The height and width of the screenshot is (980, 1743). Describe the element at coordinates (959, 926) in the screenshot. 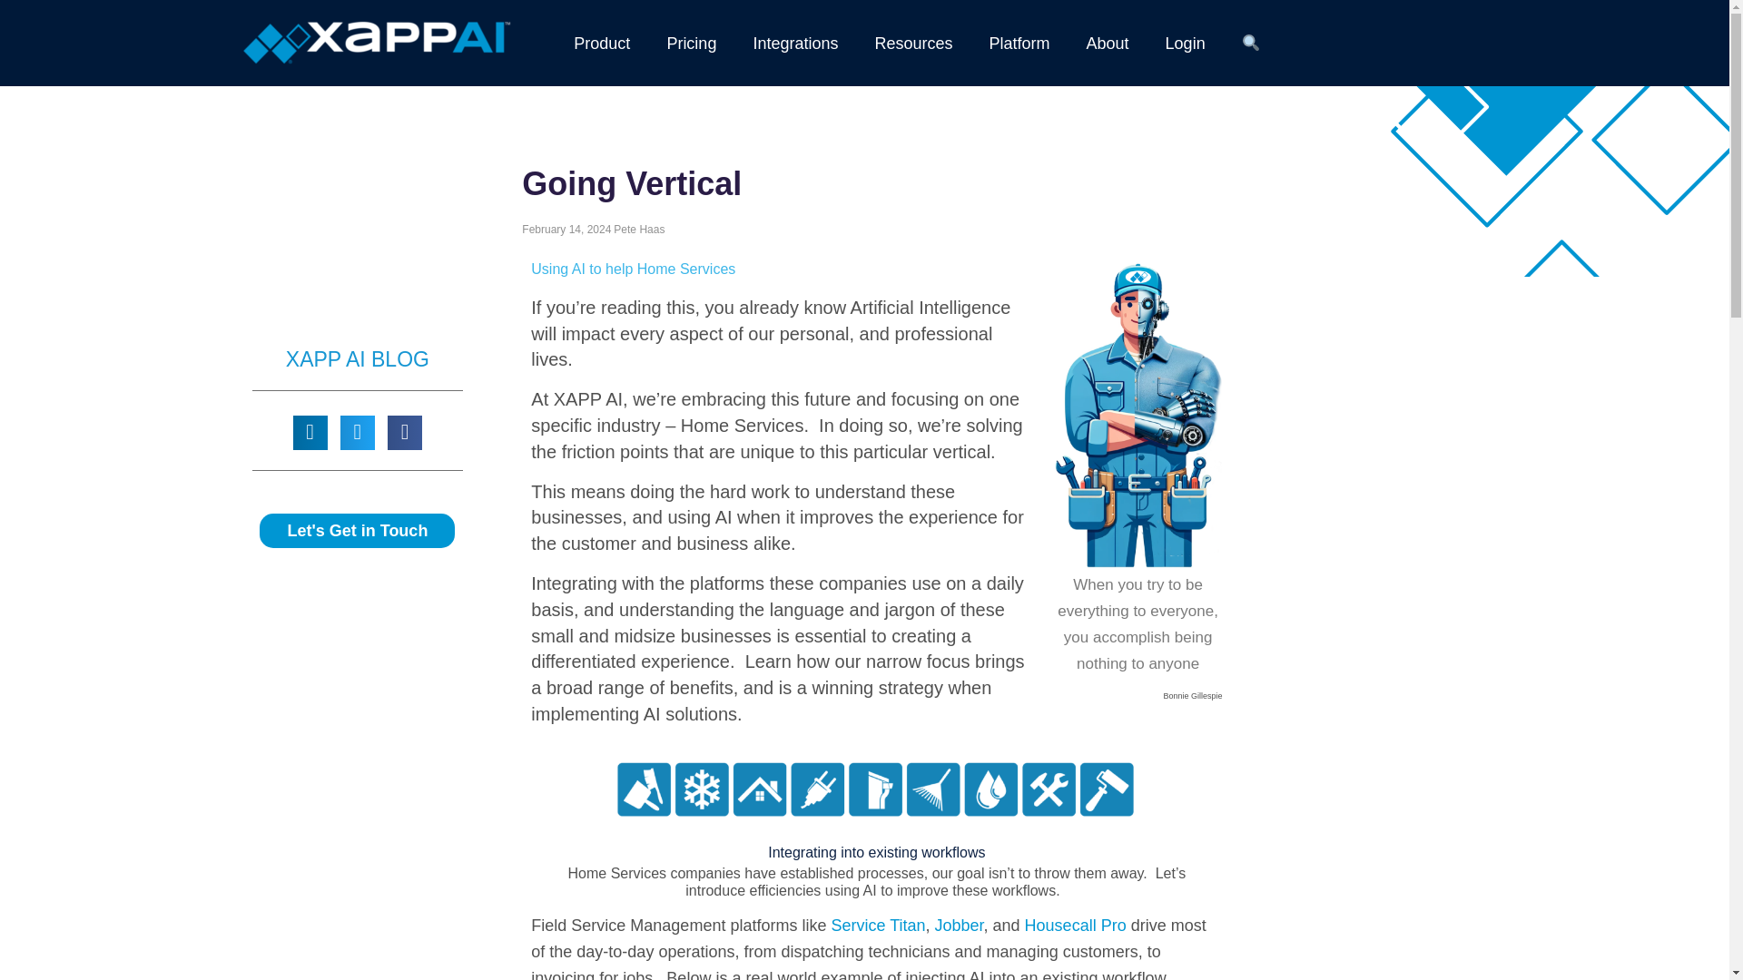

I see `Jobber` at that location.